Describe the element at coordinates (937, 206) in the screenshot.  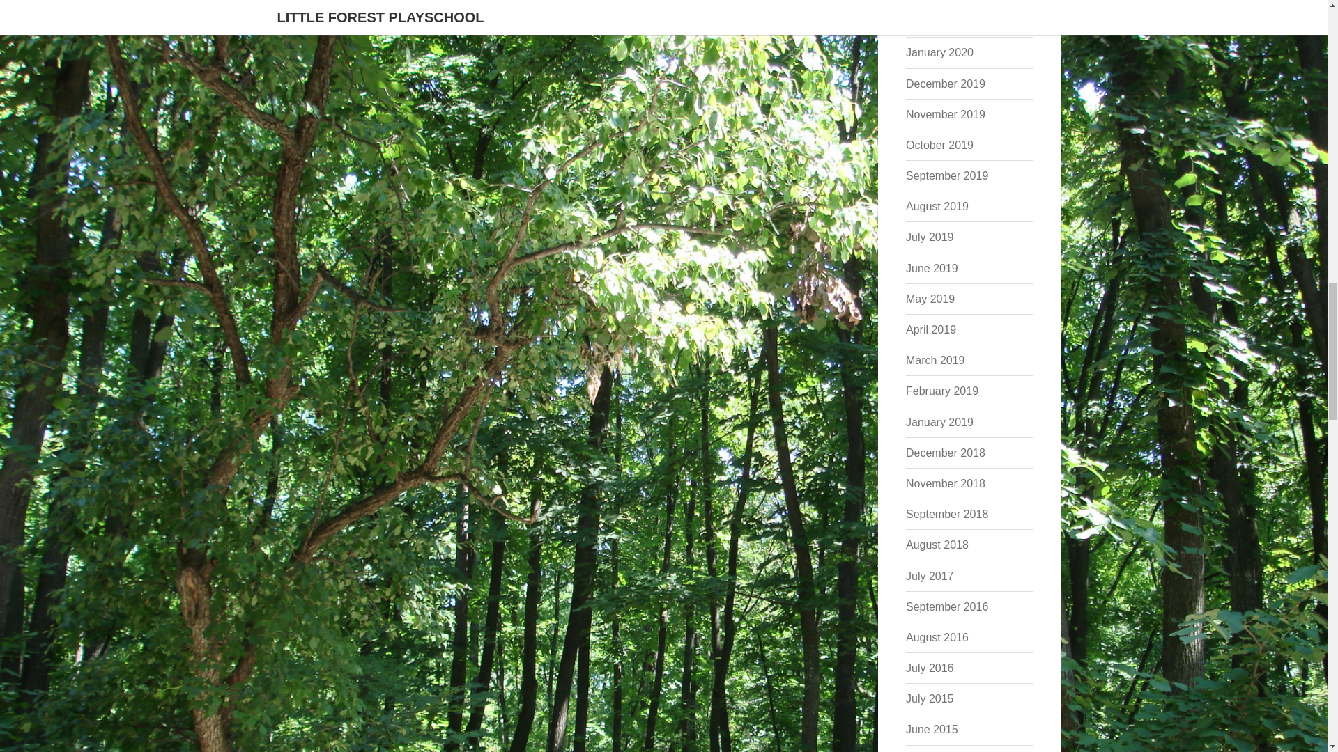
I see `August 2019` at that location.